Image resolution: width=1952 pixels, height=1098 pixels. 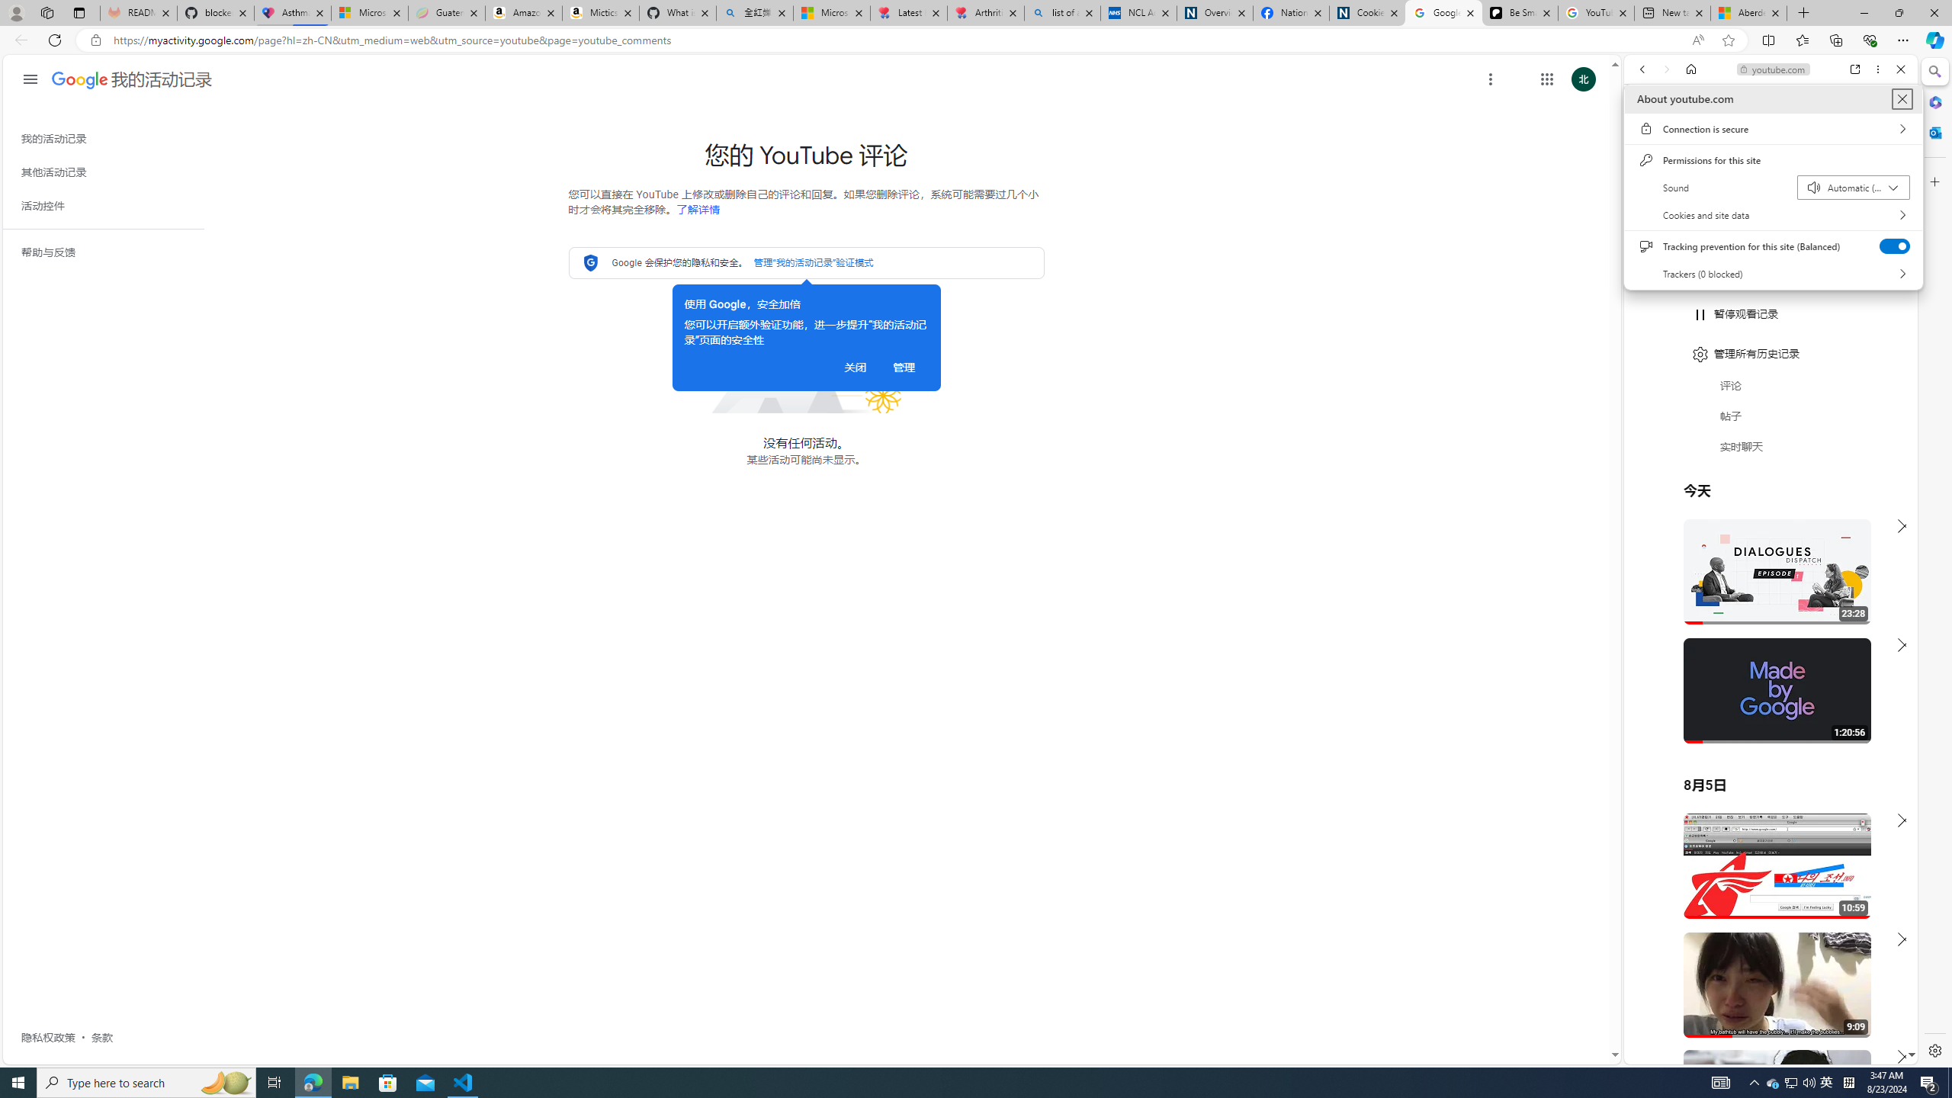 What do you see at coordinates (1838, 887) in the screenshot?
I see `Microsoft Store` at bounding box center [1838, 887].